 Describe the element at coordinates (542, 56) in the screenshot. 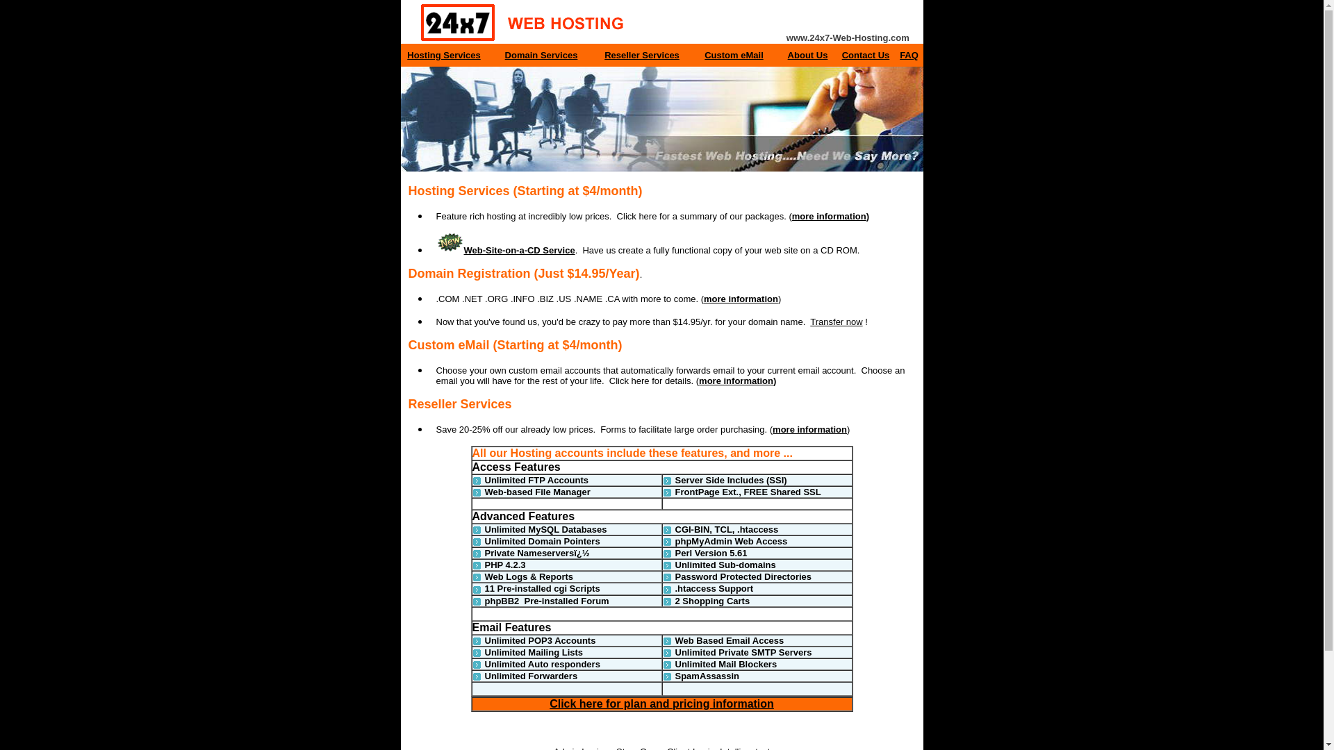

I see `Domain Services` at that location.